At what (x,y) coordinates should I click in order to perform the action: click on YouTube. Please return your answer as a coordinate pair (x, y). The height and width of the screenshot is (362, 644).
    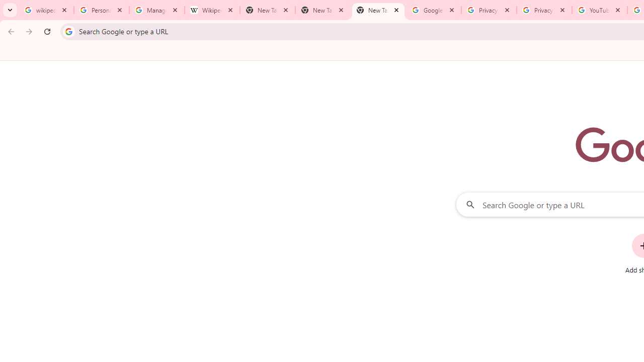
    Looking at the image, I should click on (599, 10).